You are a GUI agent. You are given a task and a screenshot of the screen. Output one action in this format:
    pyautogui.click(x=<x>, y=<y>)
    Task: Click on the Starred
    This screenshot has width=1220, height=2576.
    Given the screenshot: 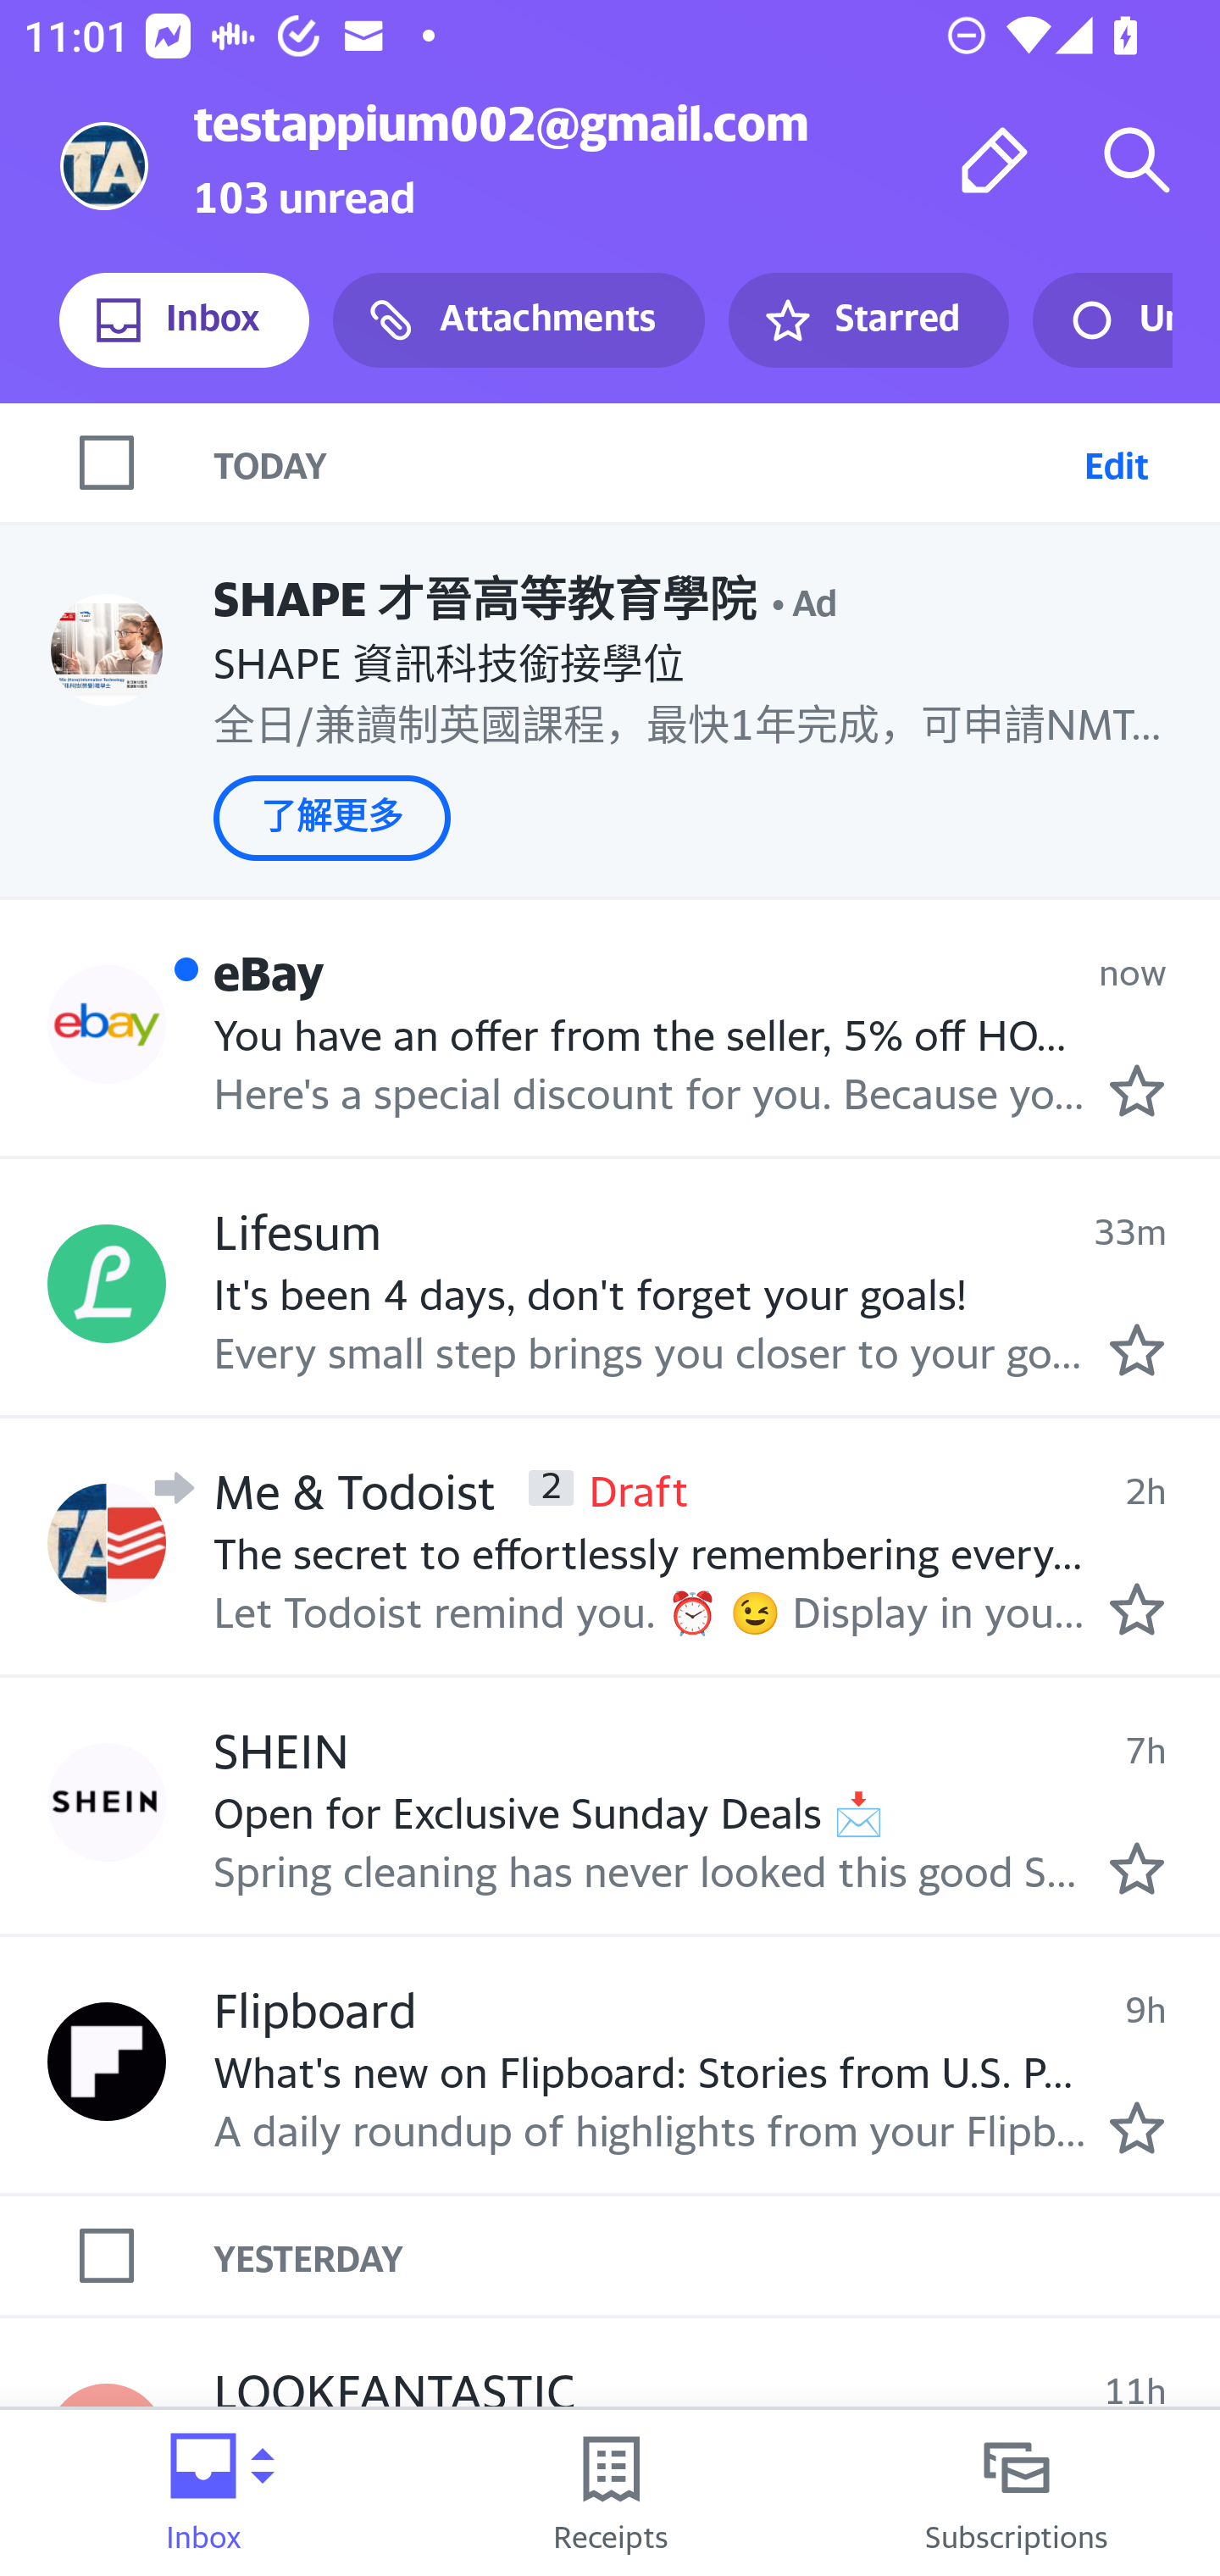 What is the action you would take?
    pyautogui.click(x=868, y=320)
    